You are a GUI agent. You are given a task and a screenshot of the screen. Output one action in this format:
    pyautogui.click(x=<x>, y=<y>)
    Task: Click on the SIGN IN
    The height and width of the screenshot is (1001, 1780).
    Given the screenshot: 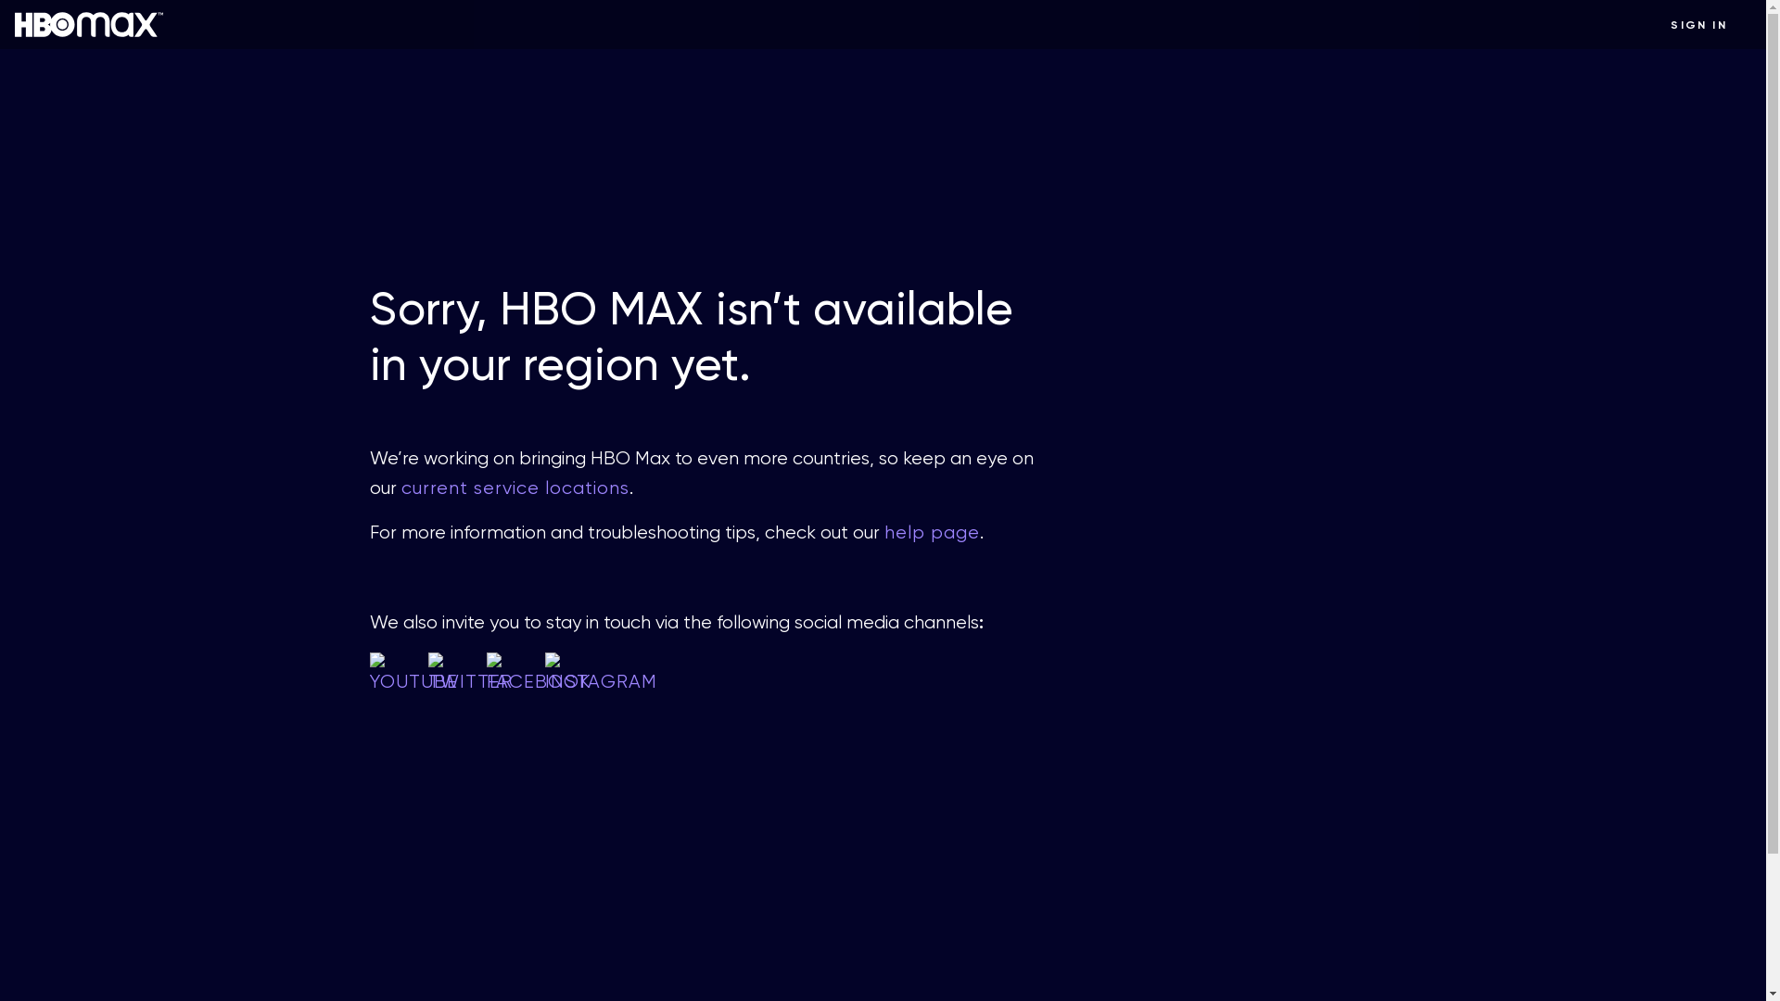 What is the action you would take?
    pyautogui.click(x=1698, y=24)
    